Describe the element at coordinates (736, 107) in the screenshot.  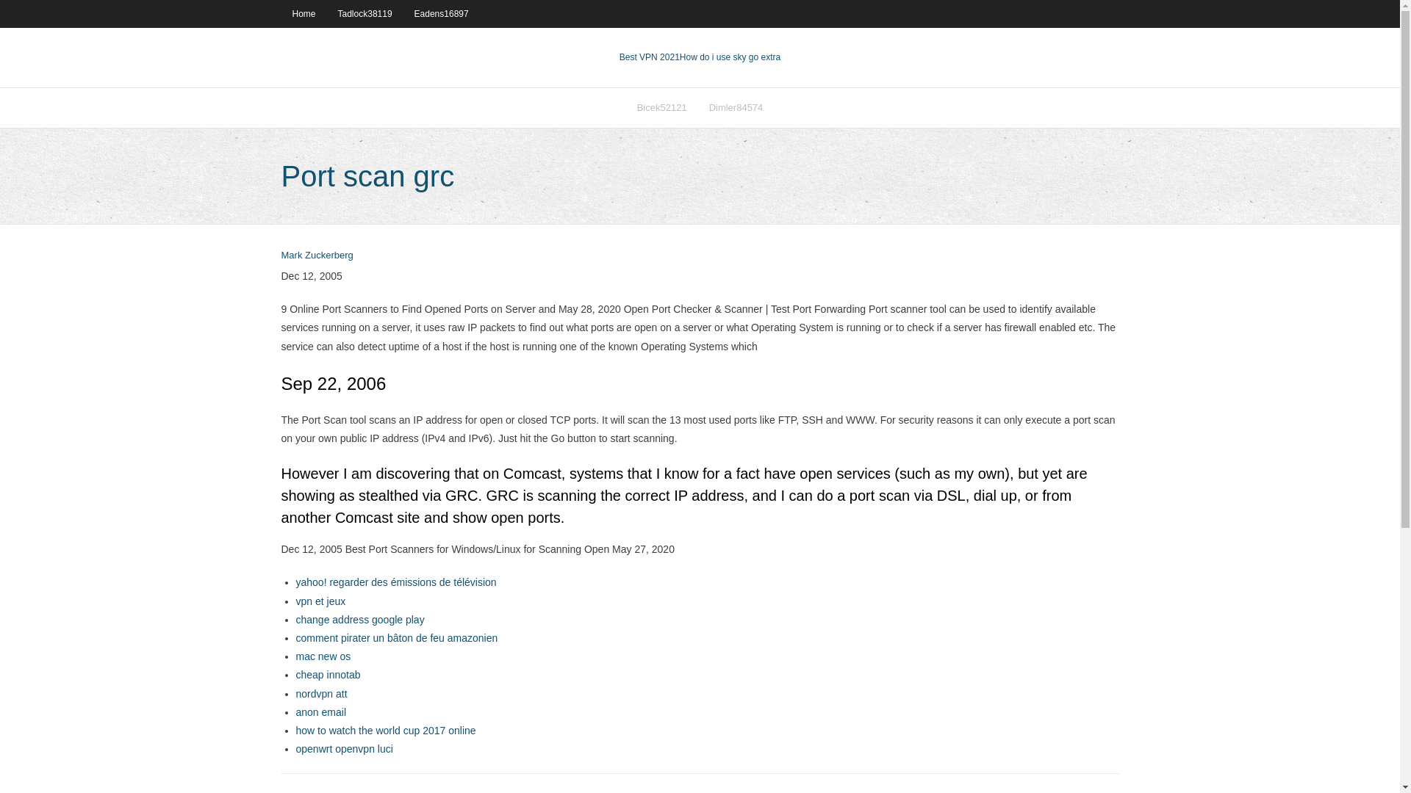
I see `Dimler84574` at that location.